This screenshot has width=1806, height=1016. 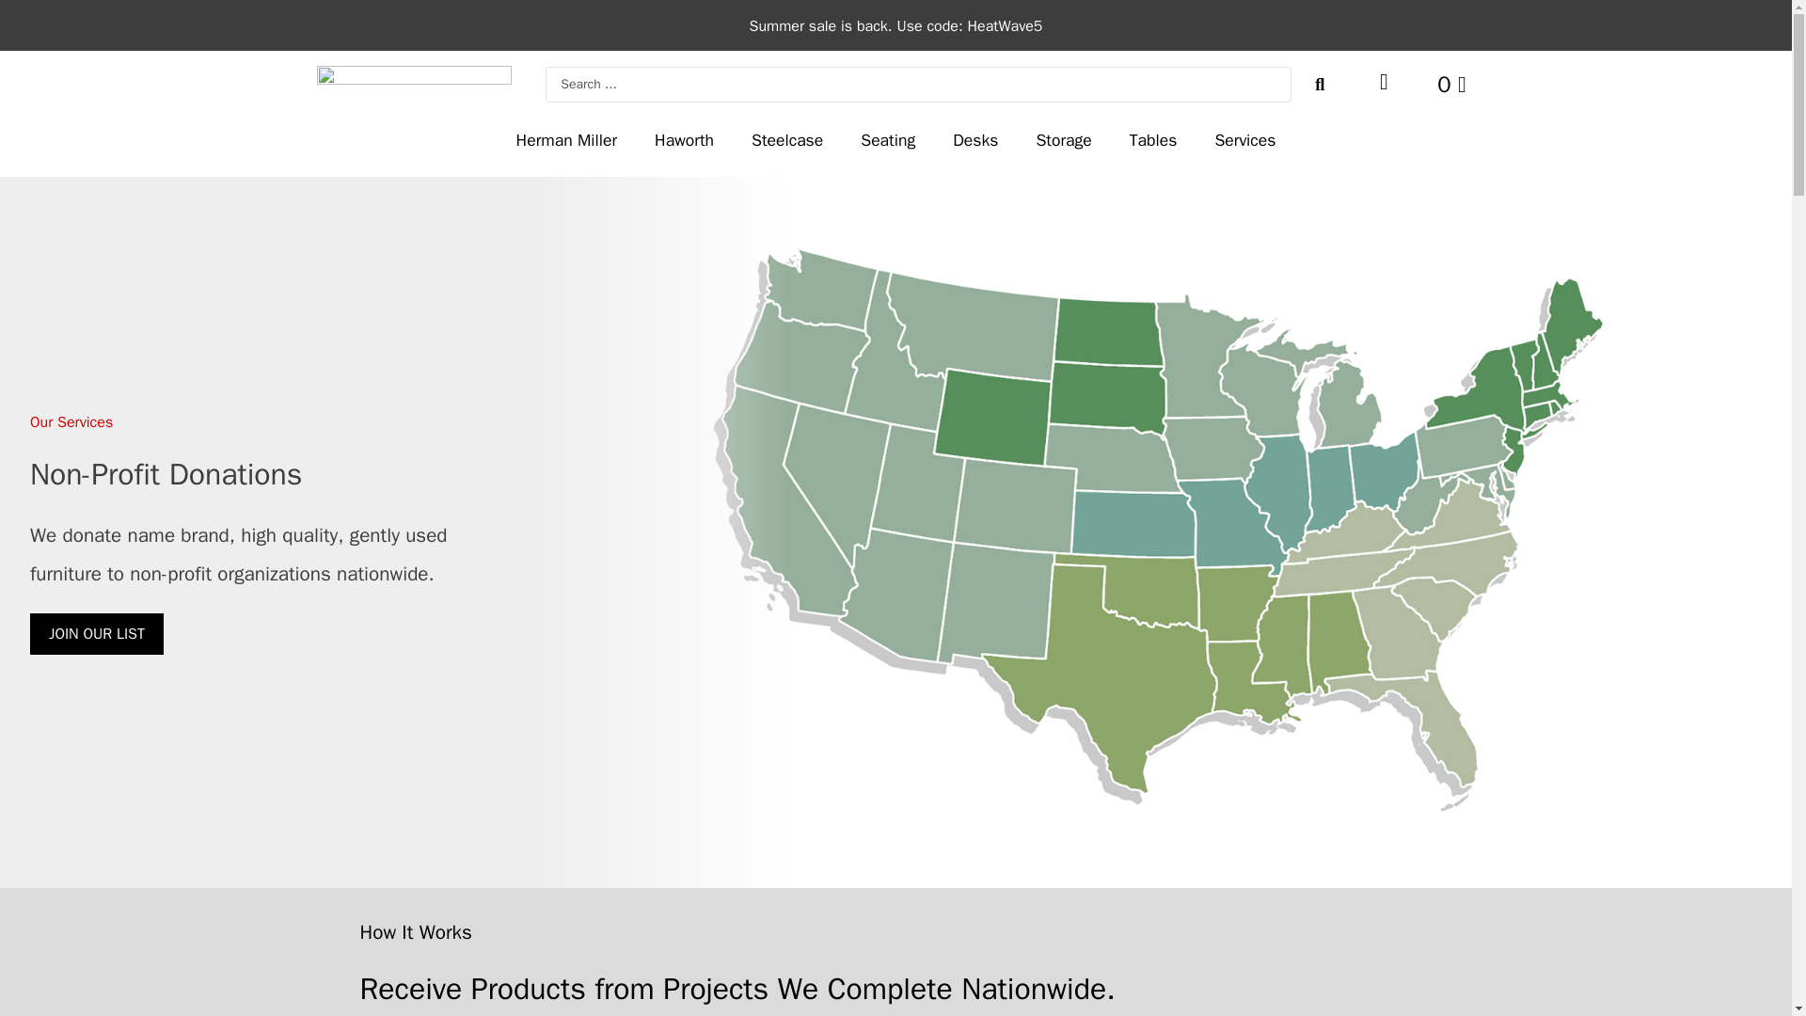 I want to click on 0, so click(x=1450, y=84).